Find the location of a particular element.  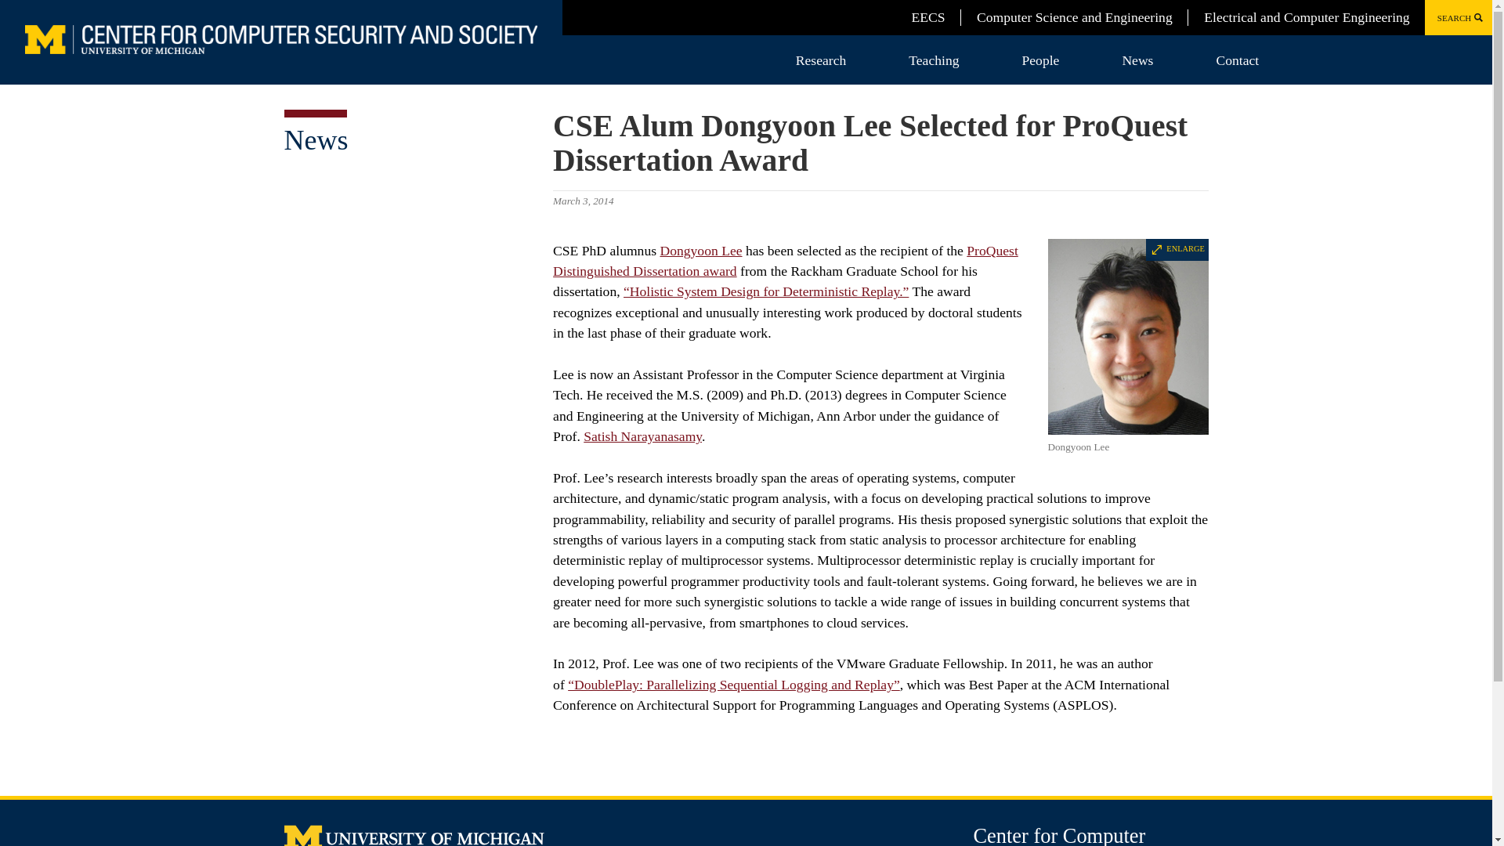

EECS is located at coordinates (927, 17).